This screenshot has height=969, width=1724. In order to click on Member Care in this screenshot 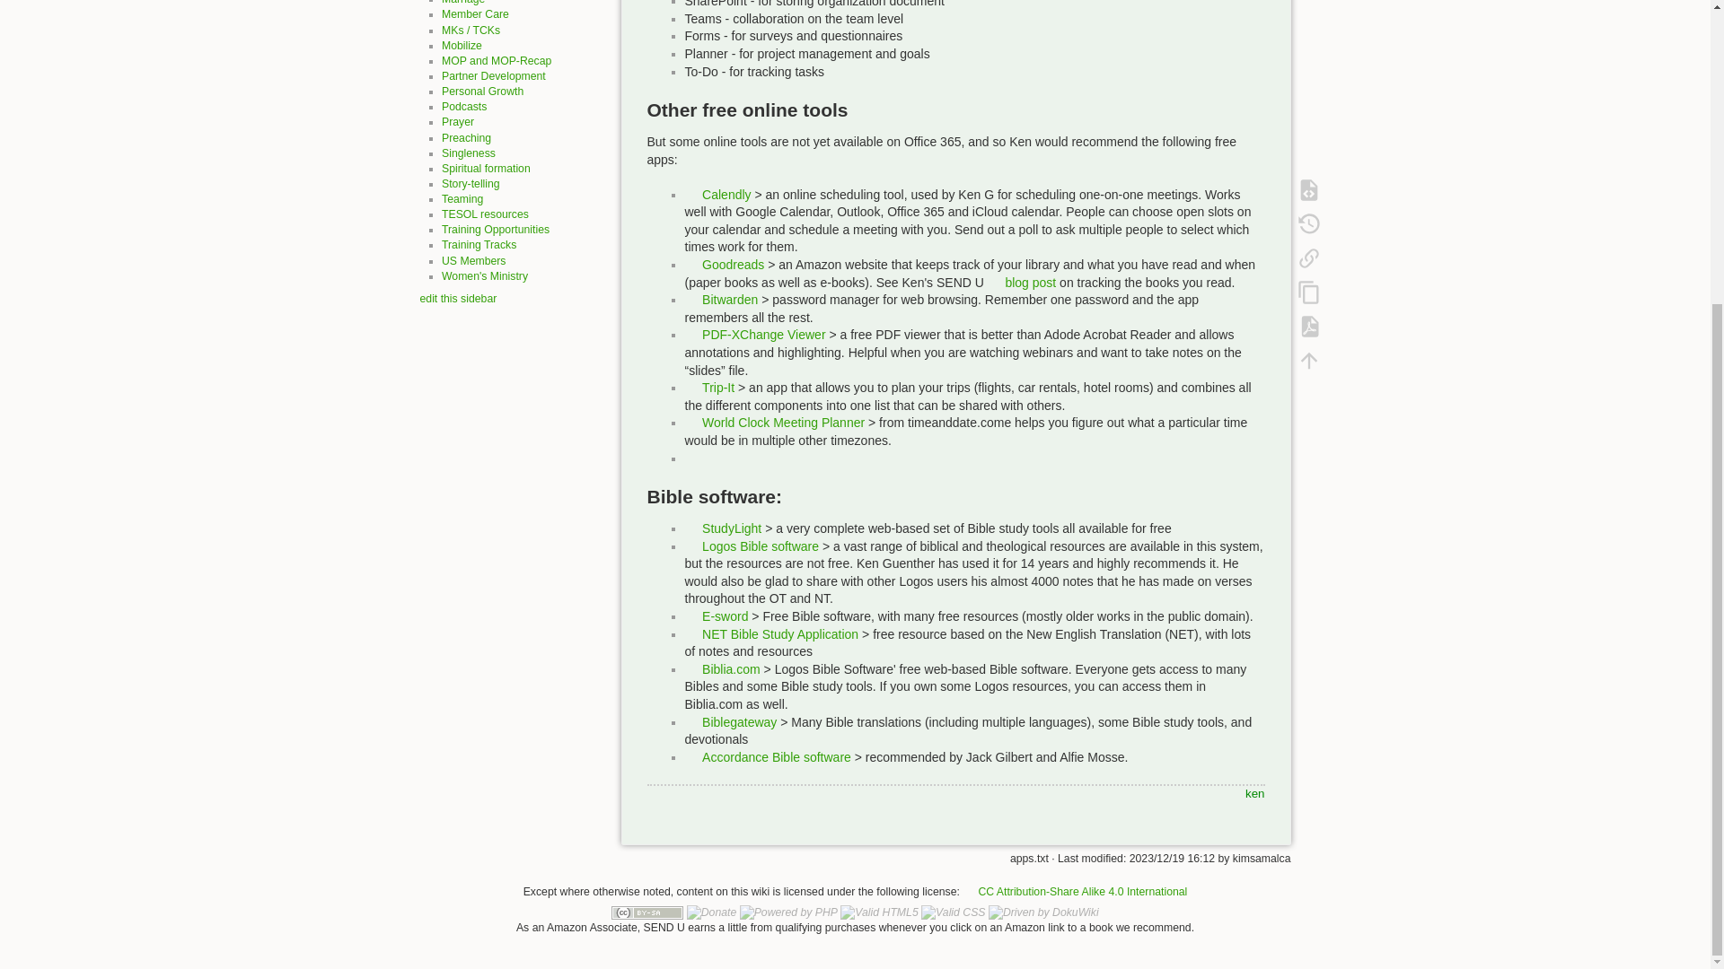, I will do `click(474, 13)`.